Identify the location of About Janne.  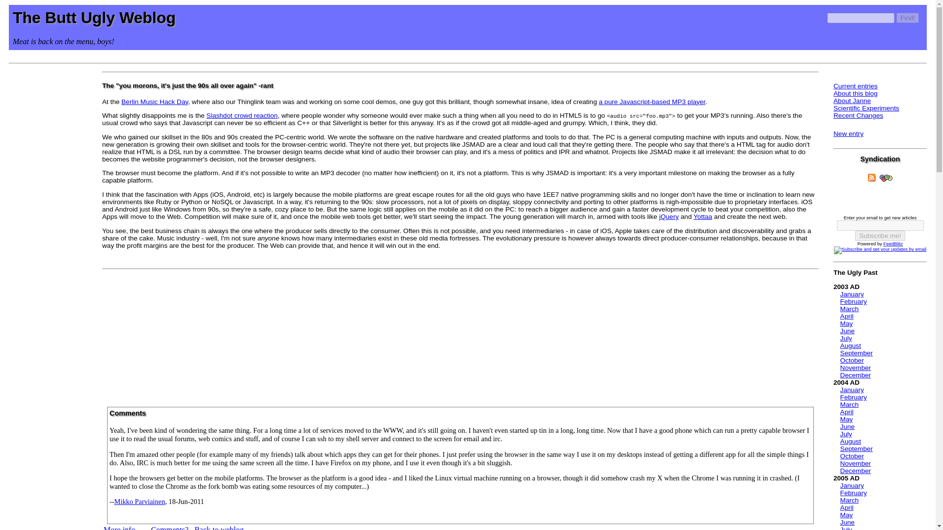
(852, 100).